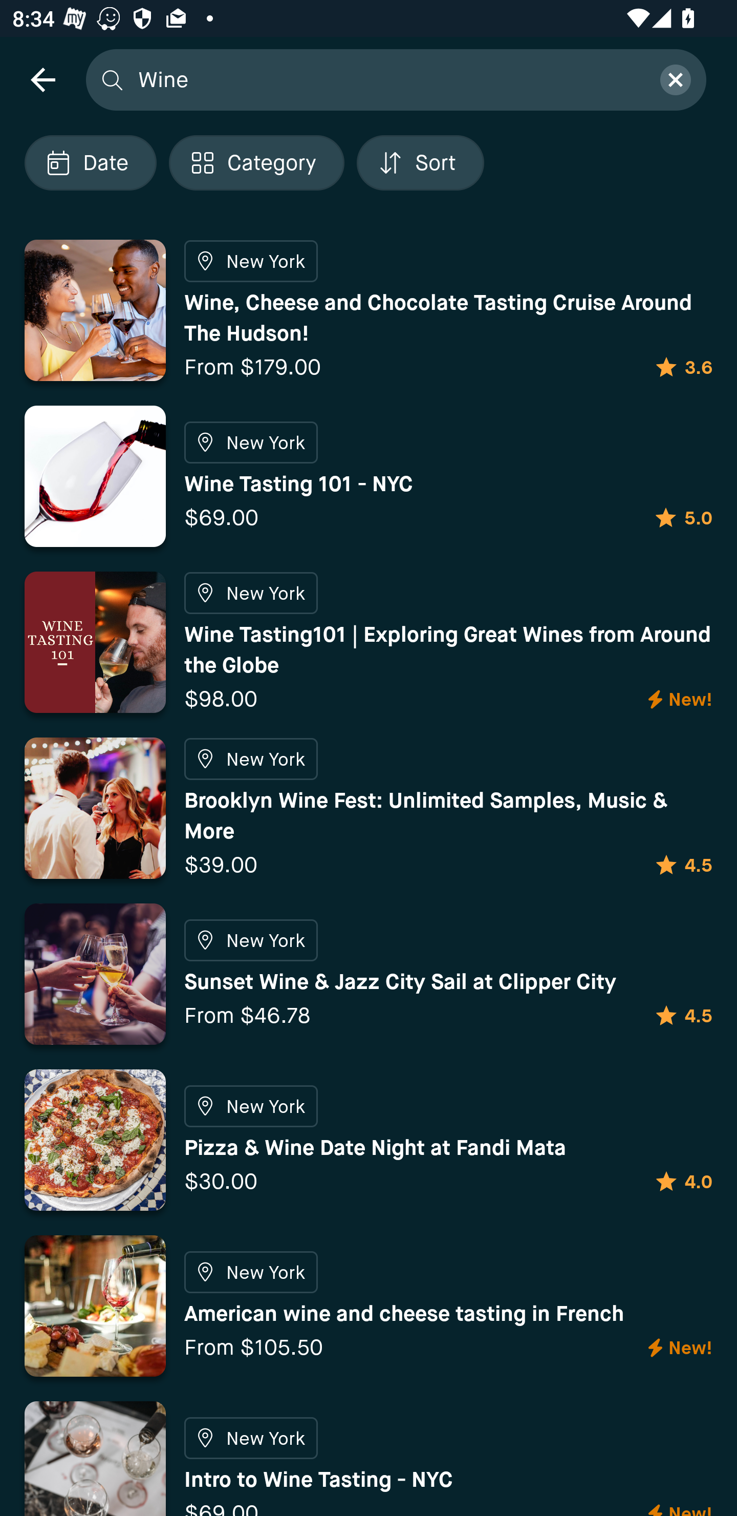 The width and height of the screenshot is (737, 1516). What do you see at coordinates (90, 163) in the screenshot?
I see `Localized description Date` at bounding box center [90, 163].